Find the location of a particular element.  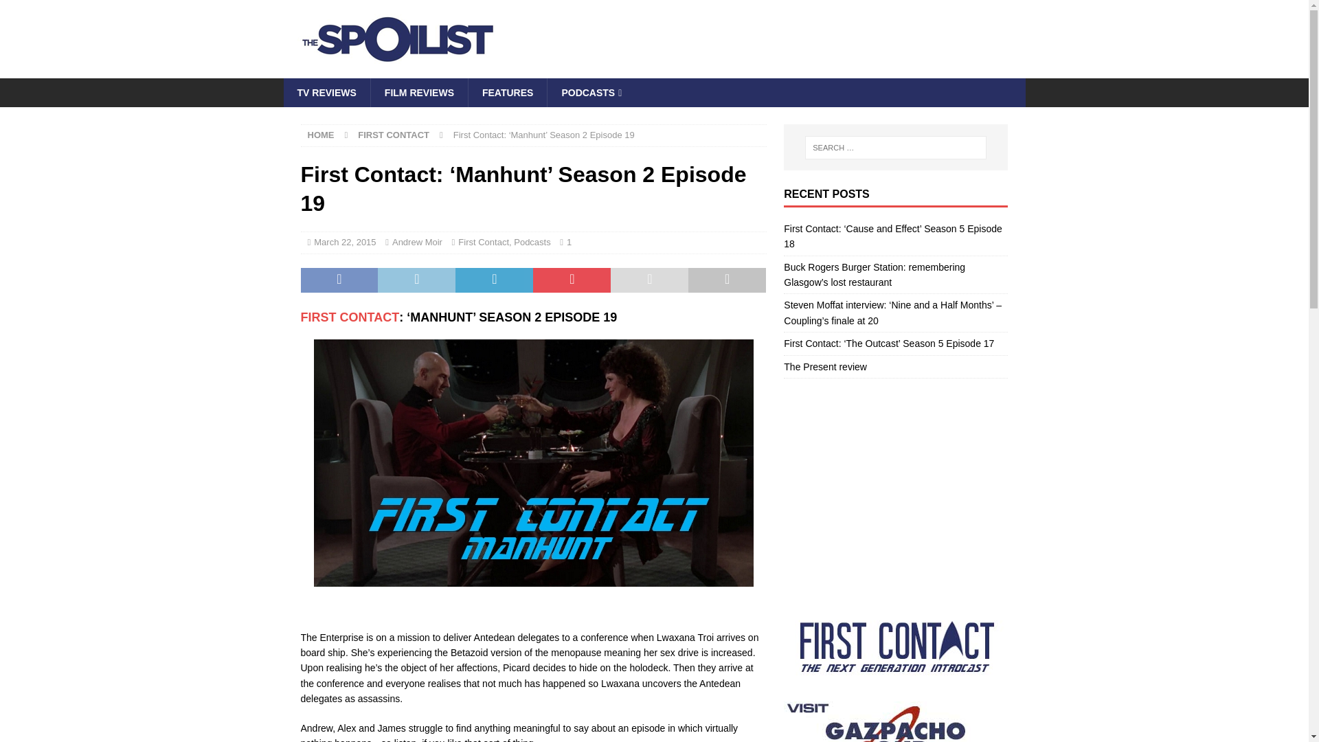

HOME is located at coordinates (321, 135).